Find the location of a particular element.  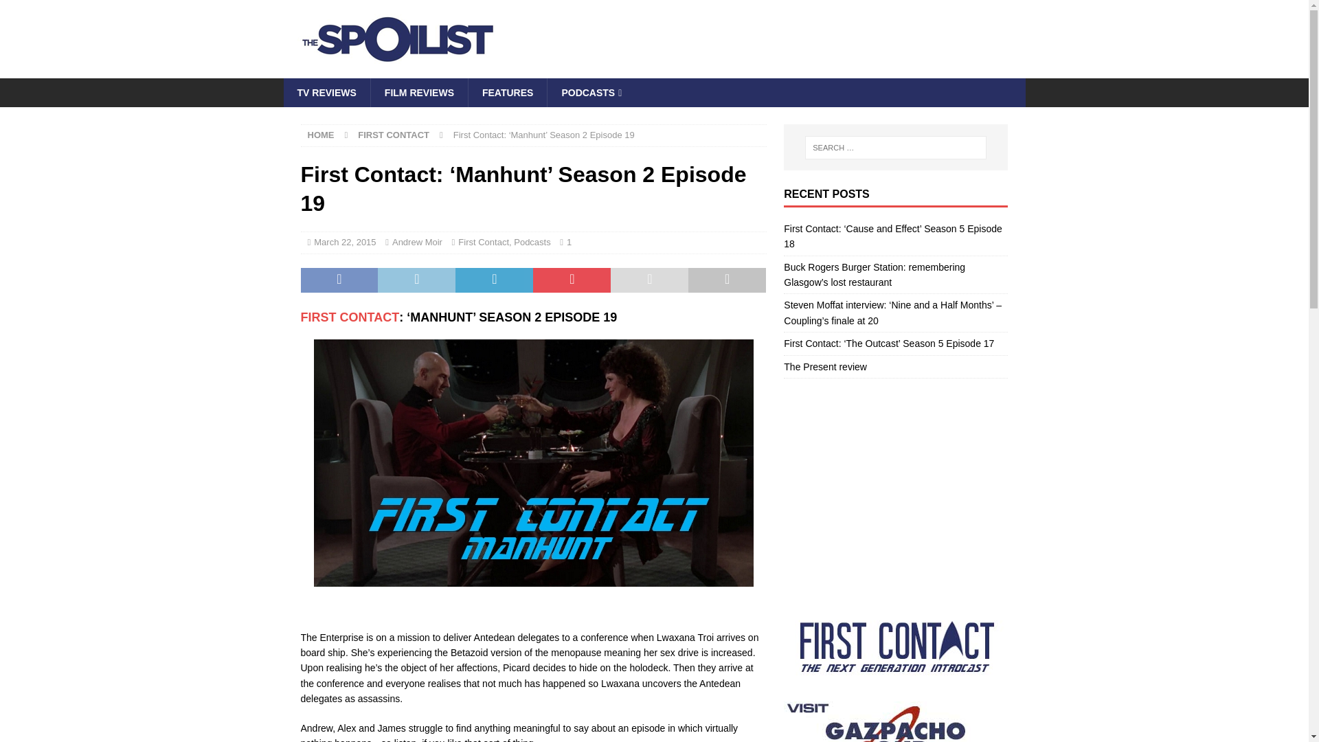

HOME is located at coordinates (321, 135).